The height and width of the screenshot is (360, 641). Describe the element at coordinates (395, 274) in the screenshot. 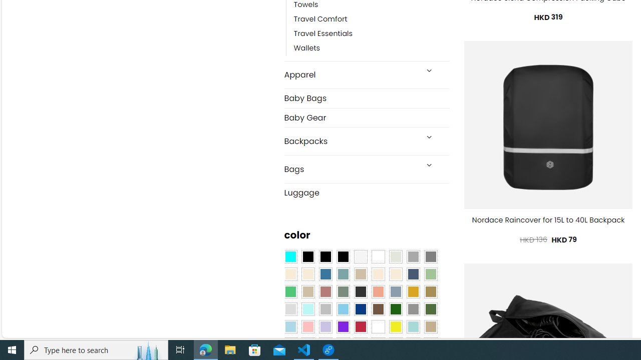

I see `Cream` at that location.